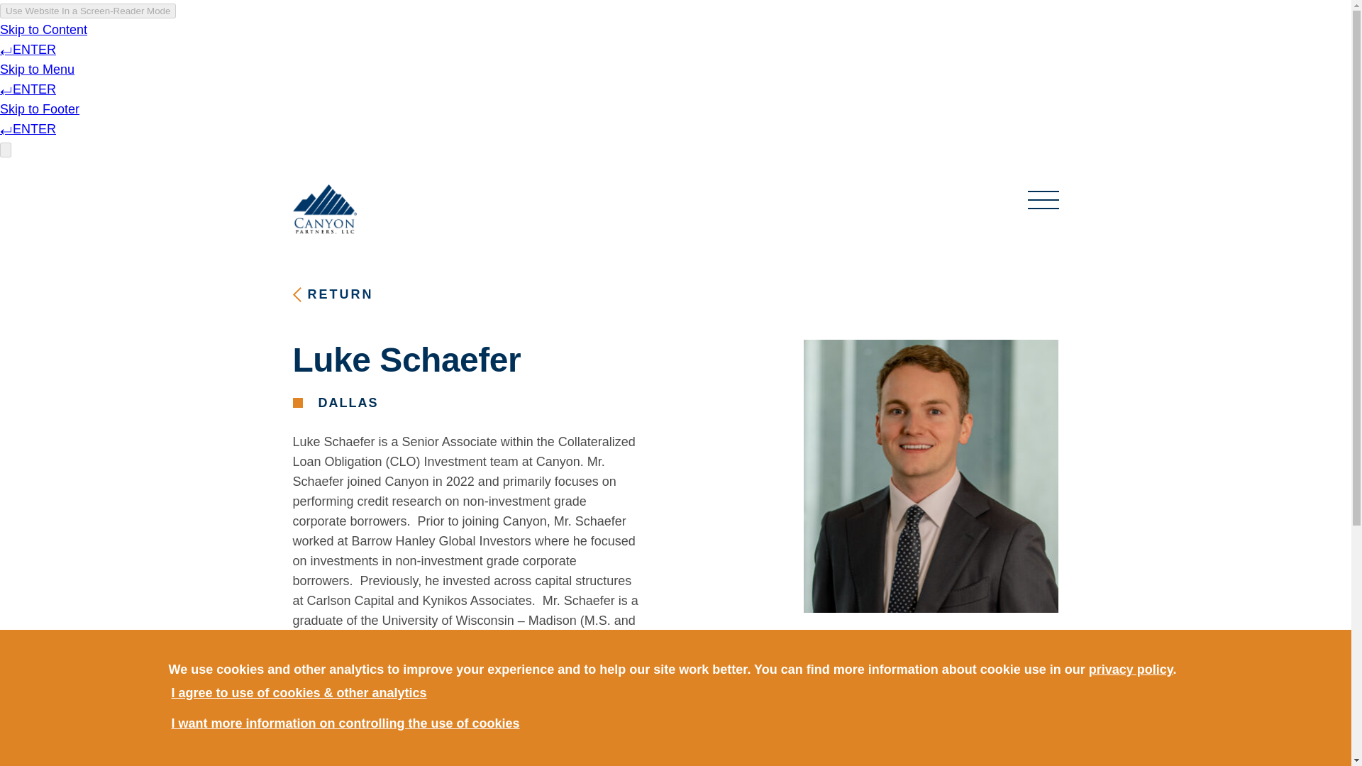  Describe the element at coordinates (1131, 670) in the screenshot. I see `privacy policy` at that location.